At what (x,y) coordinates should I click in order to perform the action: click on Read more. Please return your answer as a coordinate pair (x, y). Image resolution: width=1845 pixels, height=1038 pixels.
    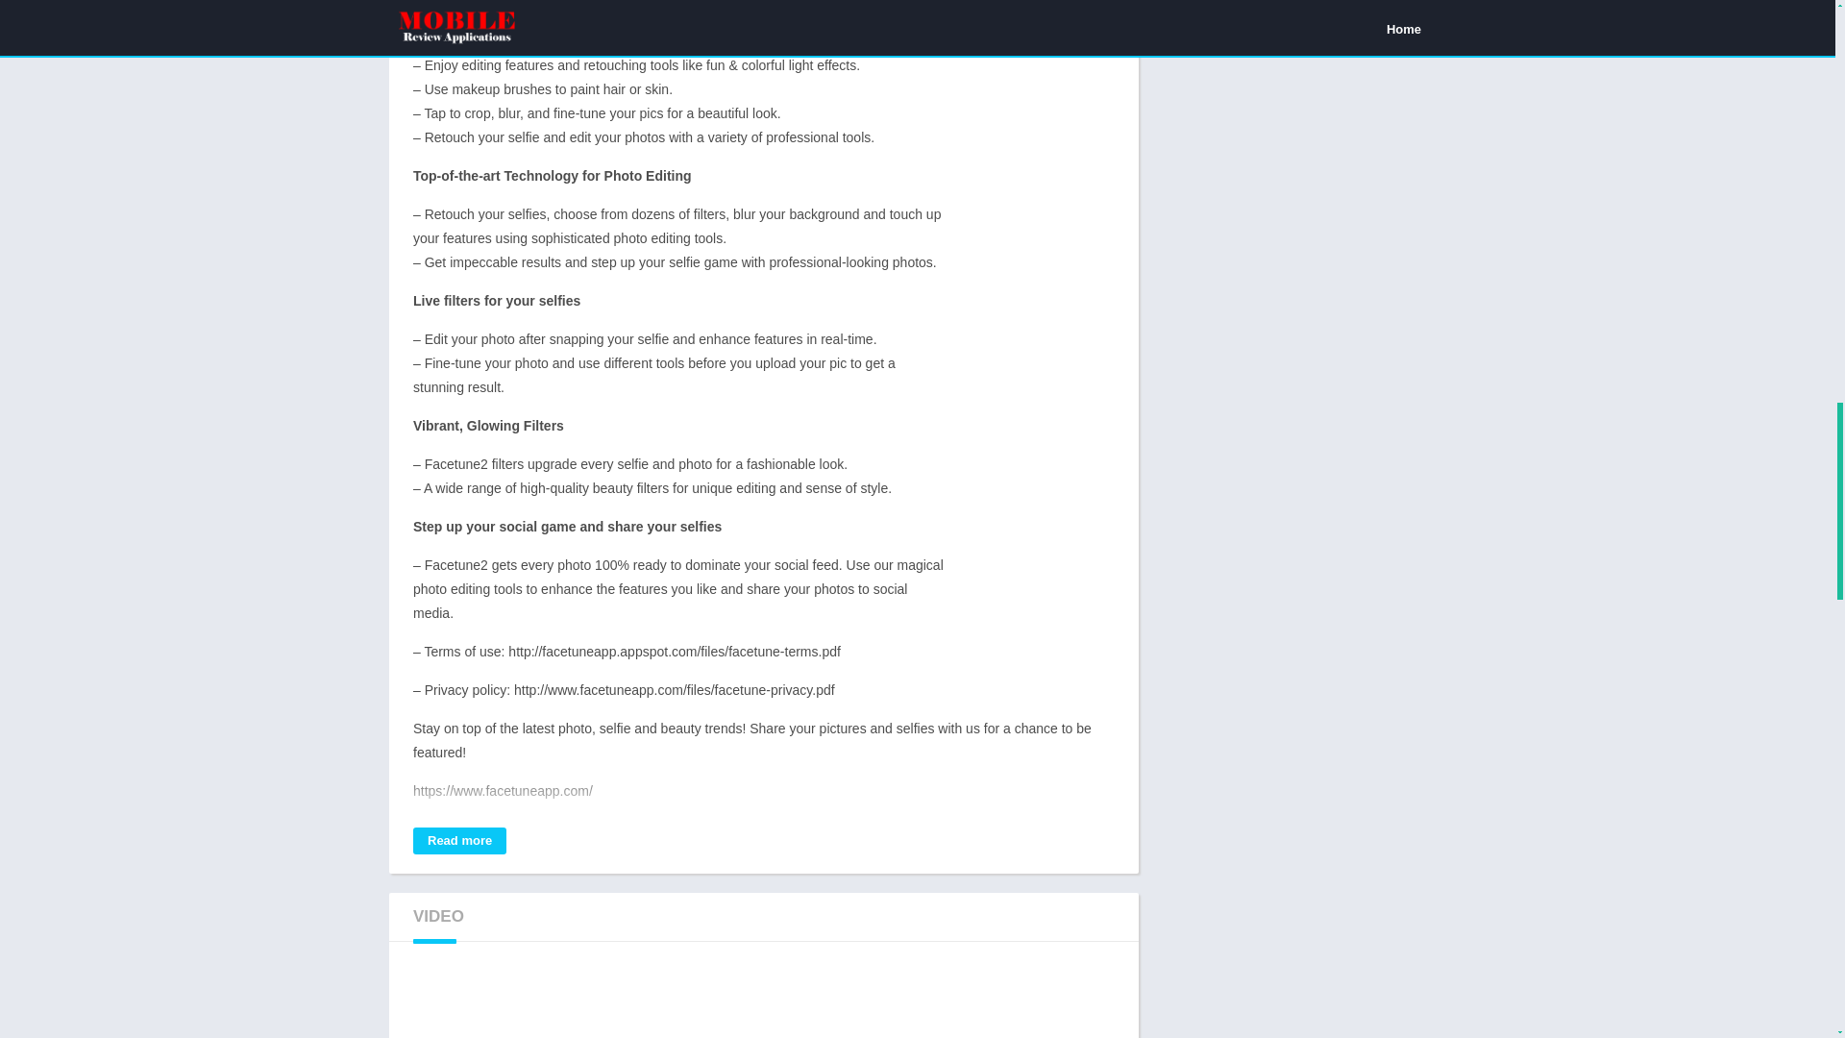
    Looking at the image, I should click on (459, 840).